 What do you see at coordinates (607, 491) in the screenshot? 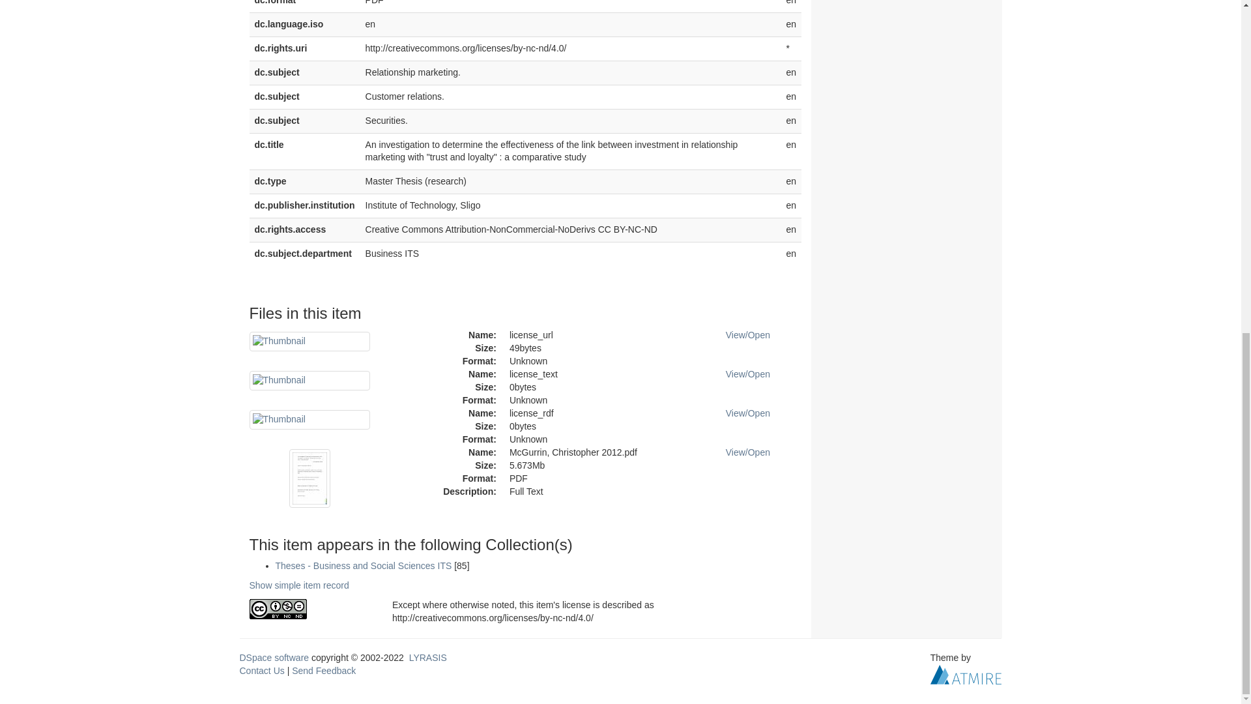
I see `Full Text` at bounding box center [607, 491].